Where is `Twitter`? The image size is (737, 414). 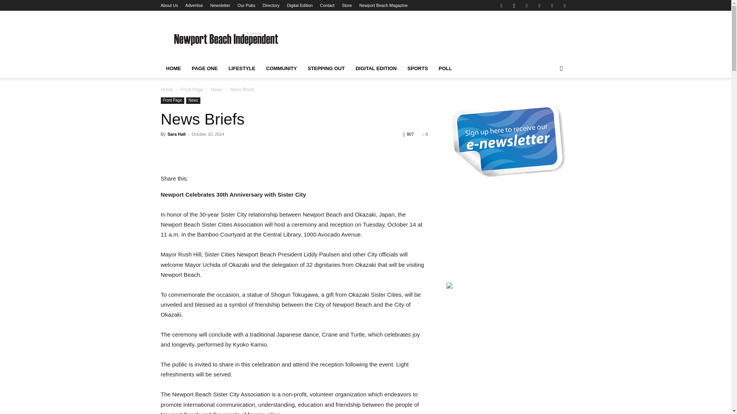 Twitter is located at coordinates (564, 5).